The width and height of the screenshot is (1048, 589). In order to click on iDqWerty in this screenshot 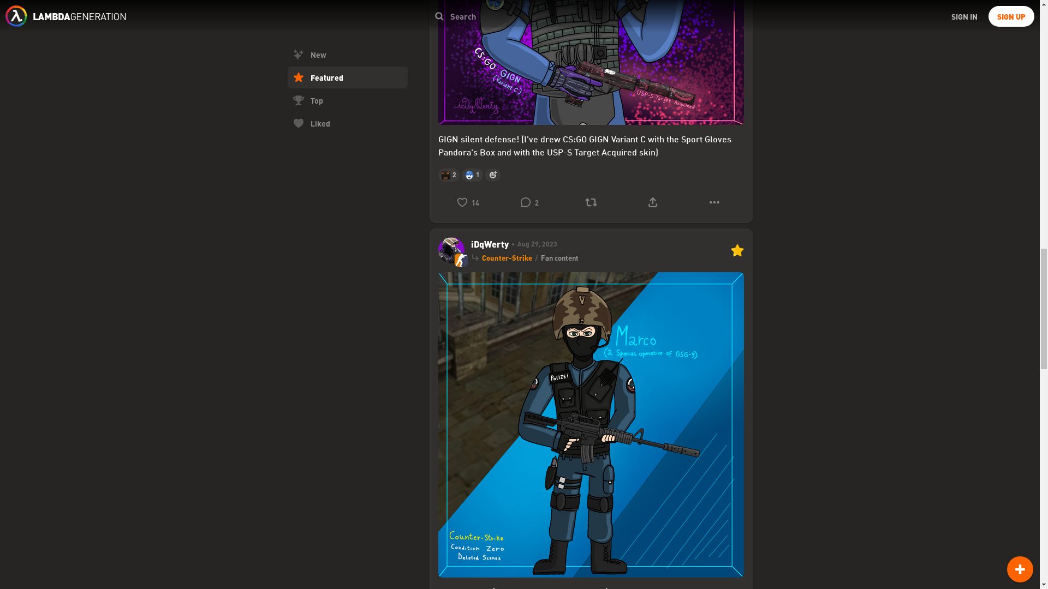, I will do `click(489, 244)`.